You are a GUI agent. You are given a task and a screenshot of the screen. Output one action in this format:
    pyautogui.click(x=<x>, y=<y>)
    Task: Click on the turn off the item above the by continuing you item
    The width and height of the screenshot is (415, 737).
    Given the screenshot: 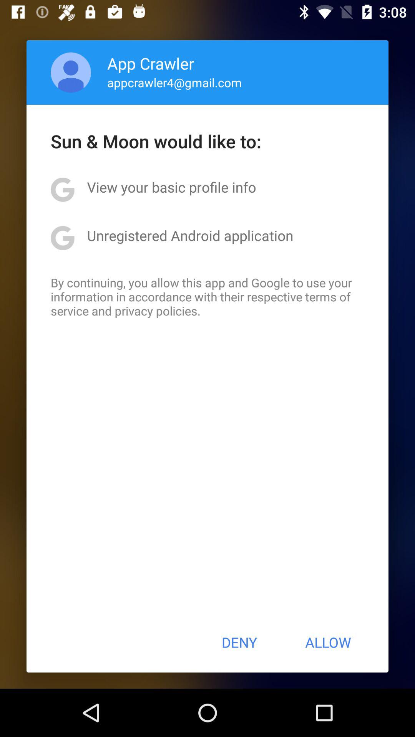 What is the action you would take?
    pyautogui.click(x=190, y=235)
    